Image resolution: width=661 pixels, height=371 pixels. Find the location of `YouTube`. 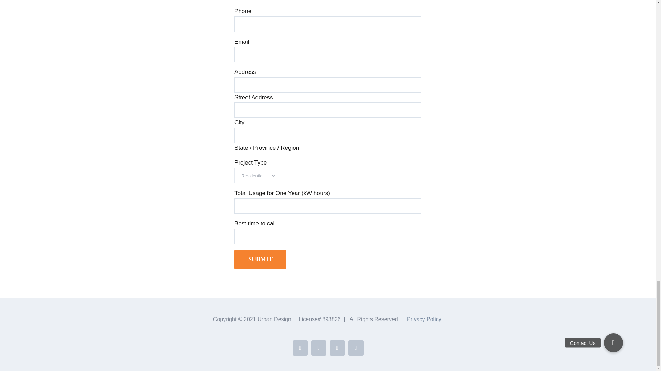

YouTube is located at coordinates (337, 348).